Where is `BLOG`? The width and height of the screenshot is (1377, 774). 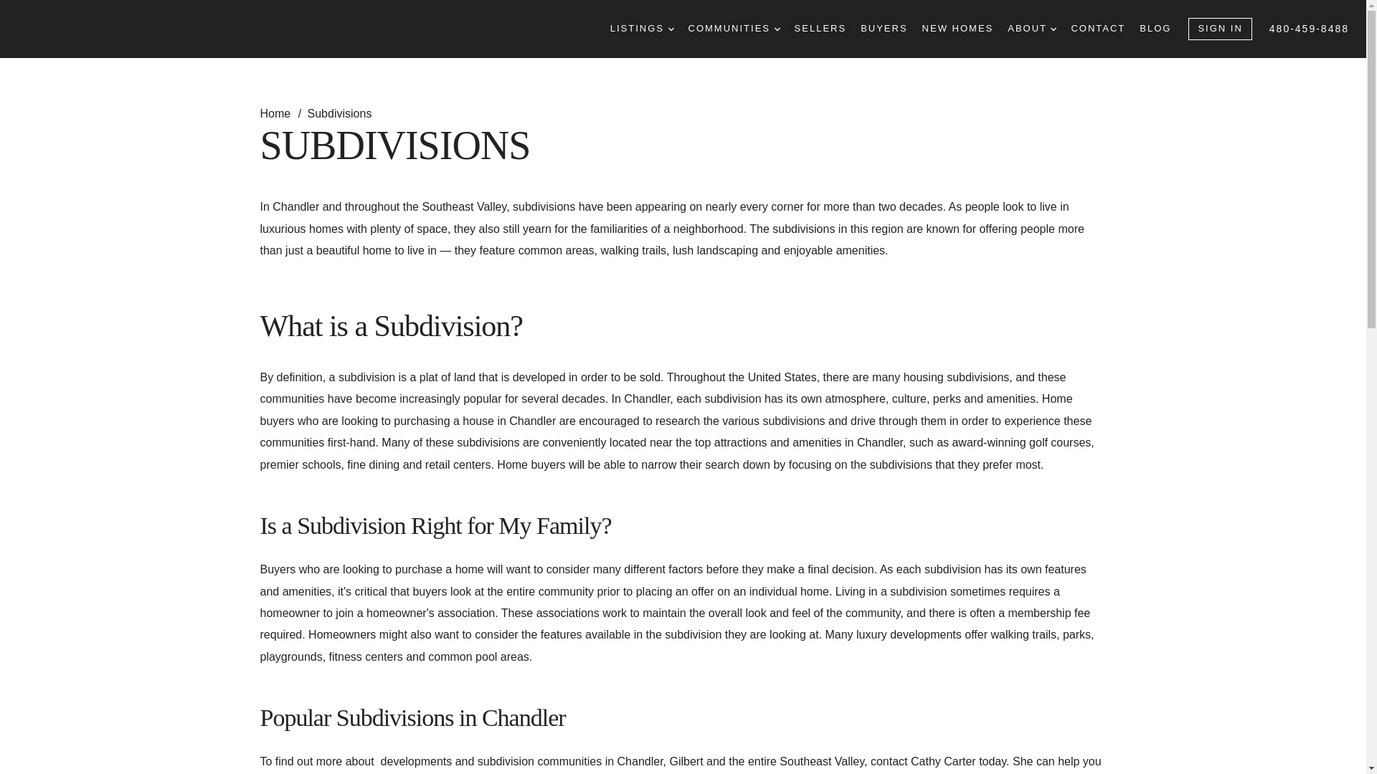
BLOG is located at coordinates (1155, 29).